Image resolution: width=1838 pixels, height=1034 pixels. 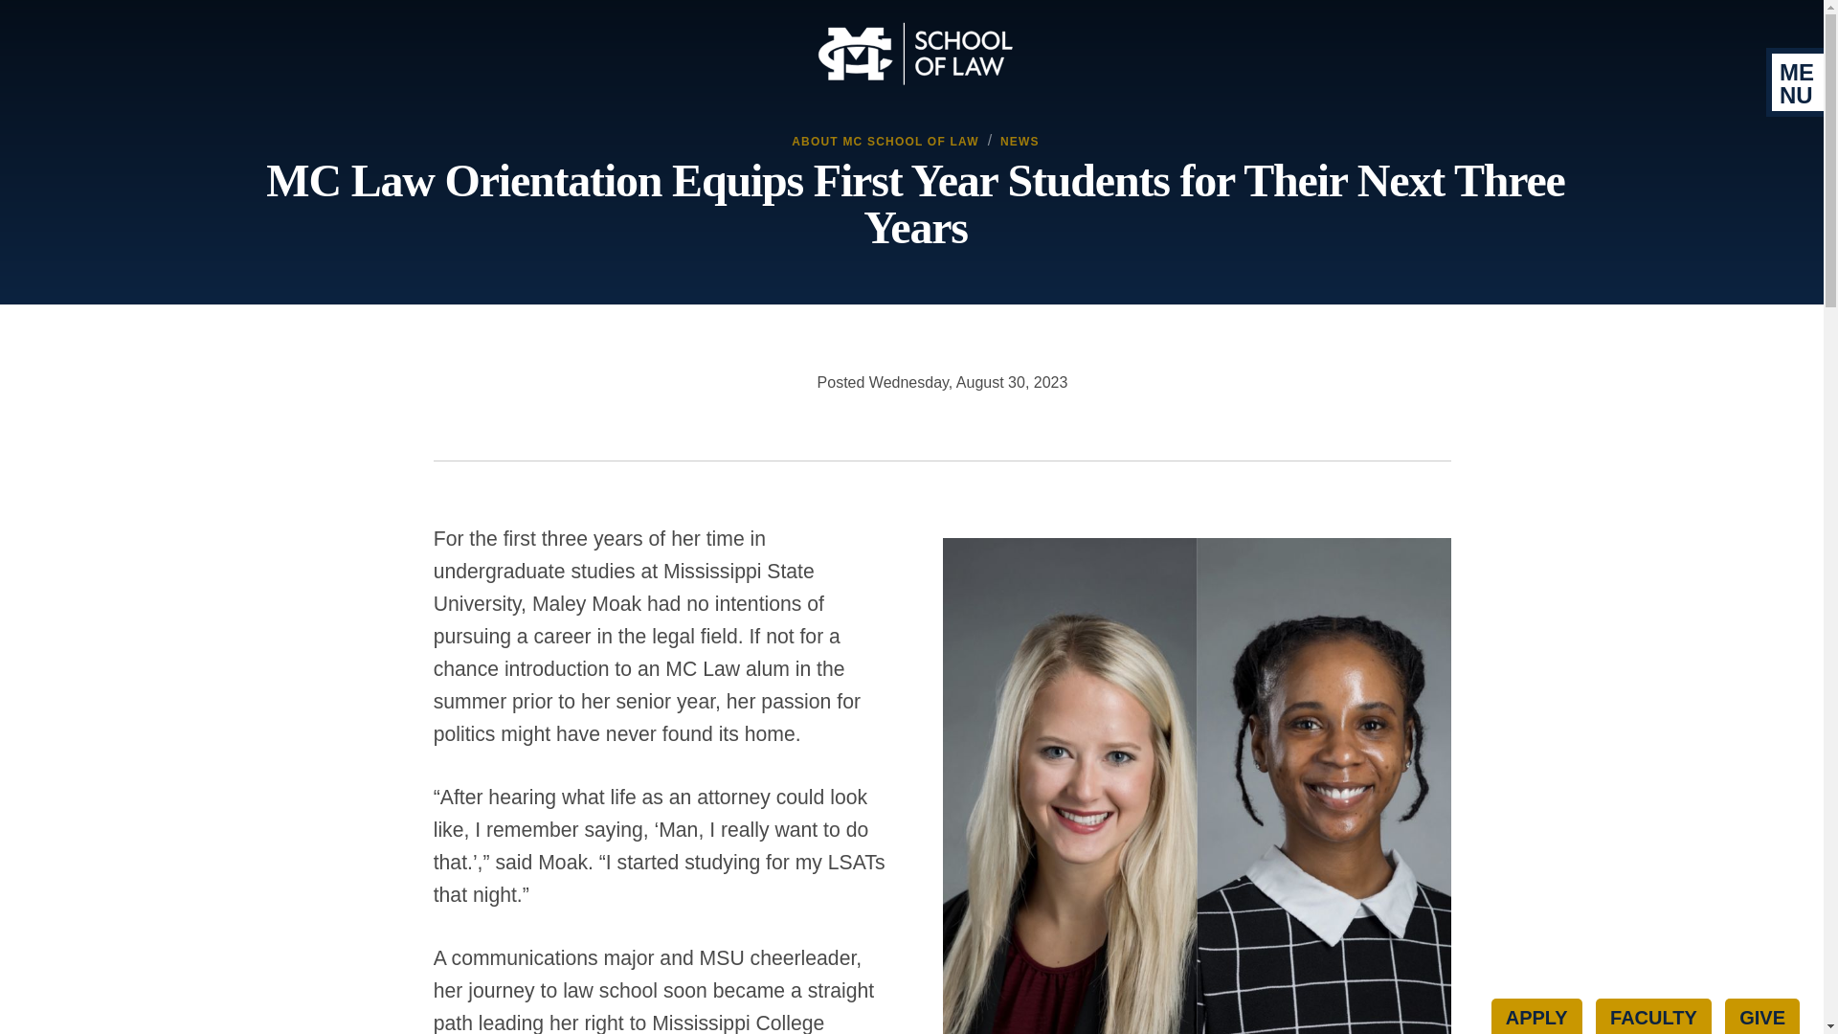 What do you see at coordinates (1761, 1017) in the screenshot?
I see `GIVE` at bounding box center [1761, 1017].